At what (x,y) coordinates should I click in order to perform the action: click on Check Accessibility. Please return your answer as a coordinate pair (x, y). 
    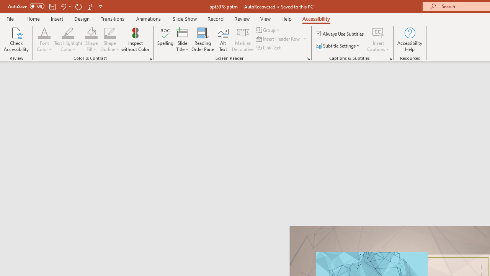
    Looking at the image, I should click on (16, 39).